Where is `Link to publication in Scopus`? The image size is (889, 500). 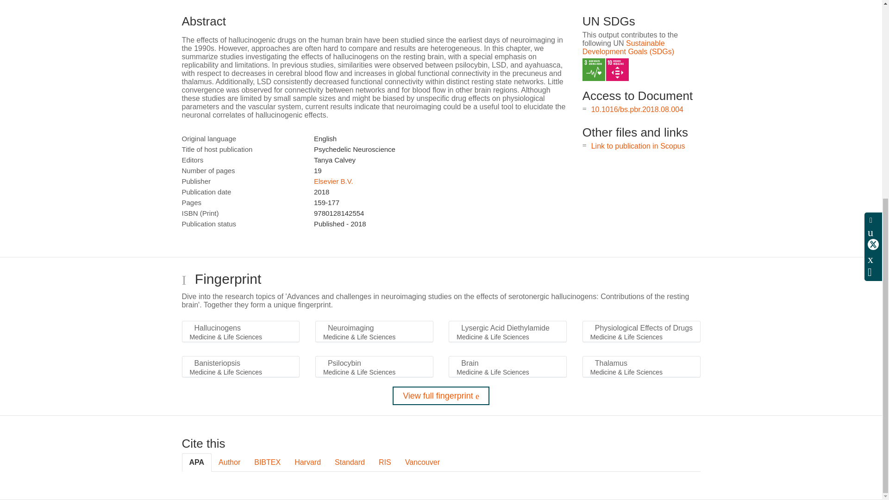
Link to publication in Scopus is located at coordinates (638, 146).